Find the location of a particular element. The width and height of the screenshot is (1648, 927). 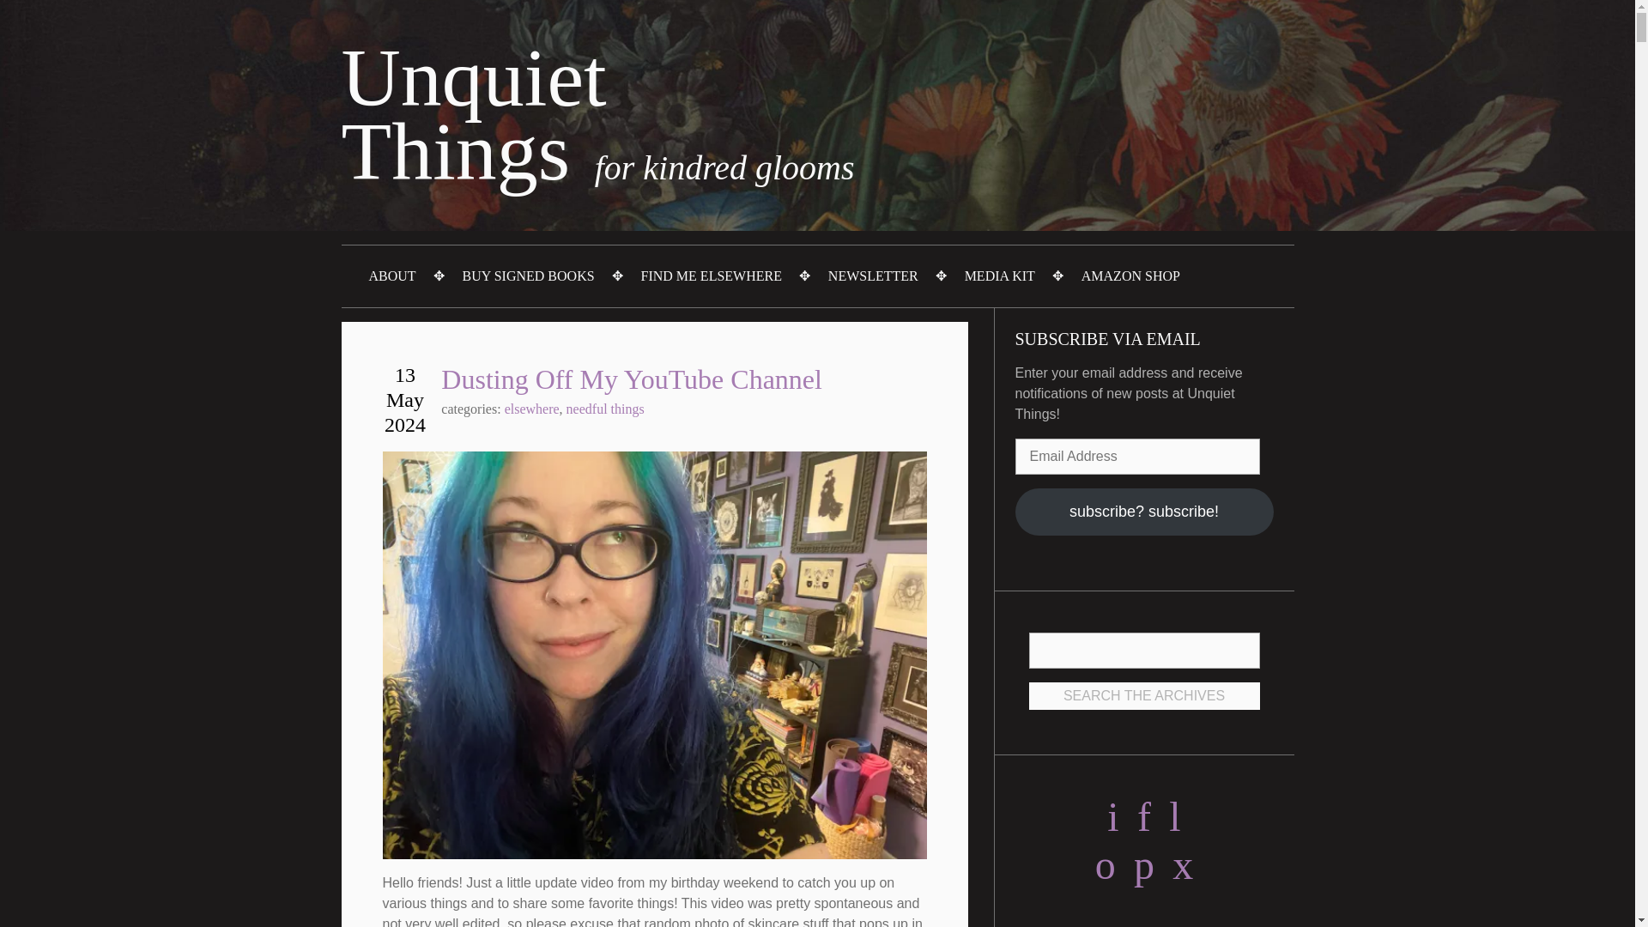

ABOUT is located at coordinates (393, 276).